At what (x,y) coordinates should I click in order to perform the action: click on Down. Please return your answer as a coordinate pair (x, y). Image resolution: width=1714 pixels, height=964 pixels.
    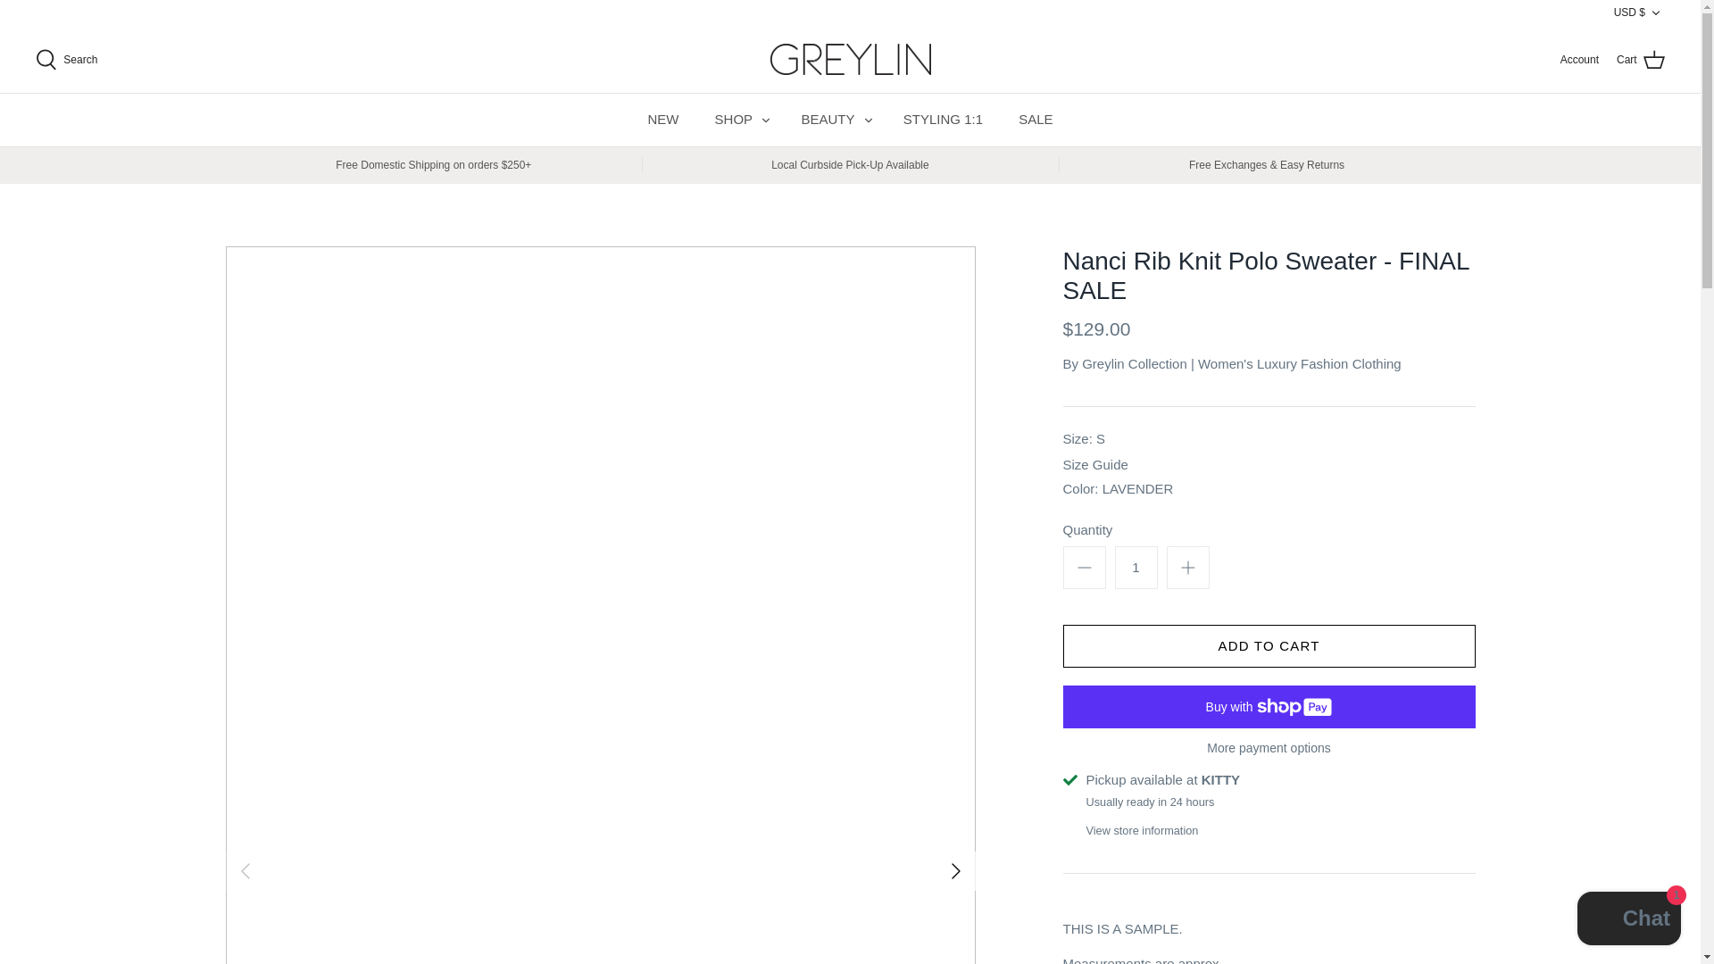
    Looking at the image, I should click on (1655, 12).